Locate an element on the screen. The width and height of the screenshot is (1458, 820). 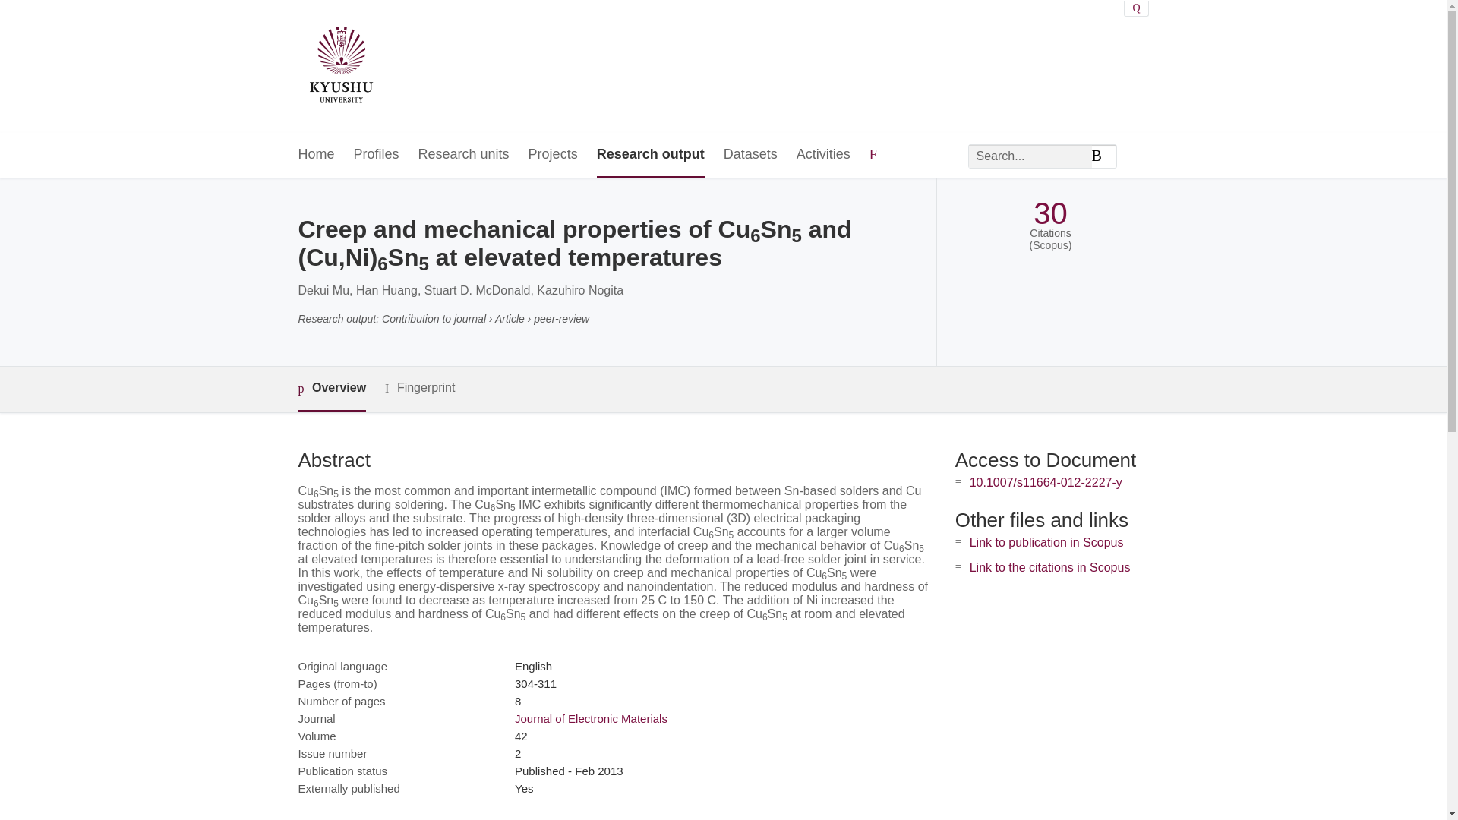
Research units is located at coordinates (463, 155).